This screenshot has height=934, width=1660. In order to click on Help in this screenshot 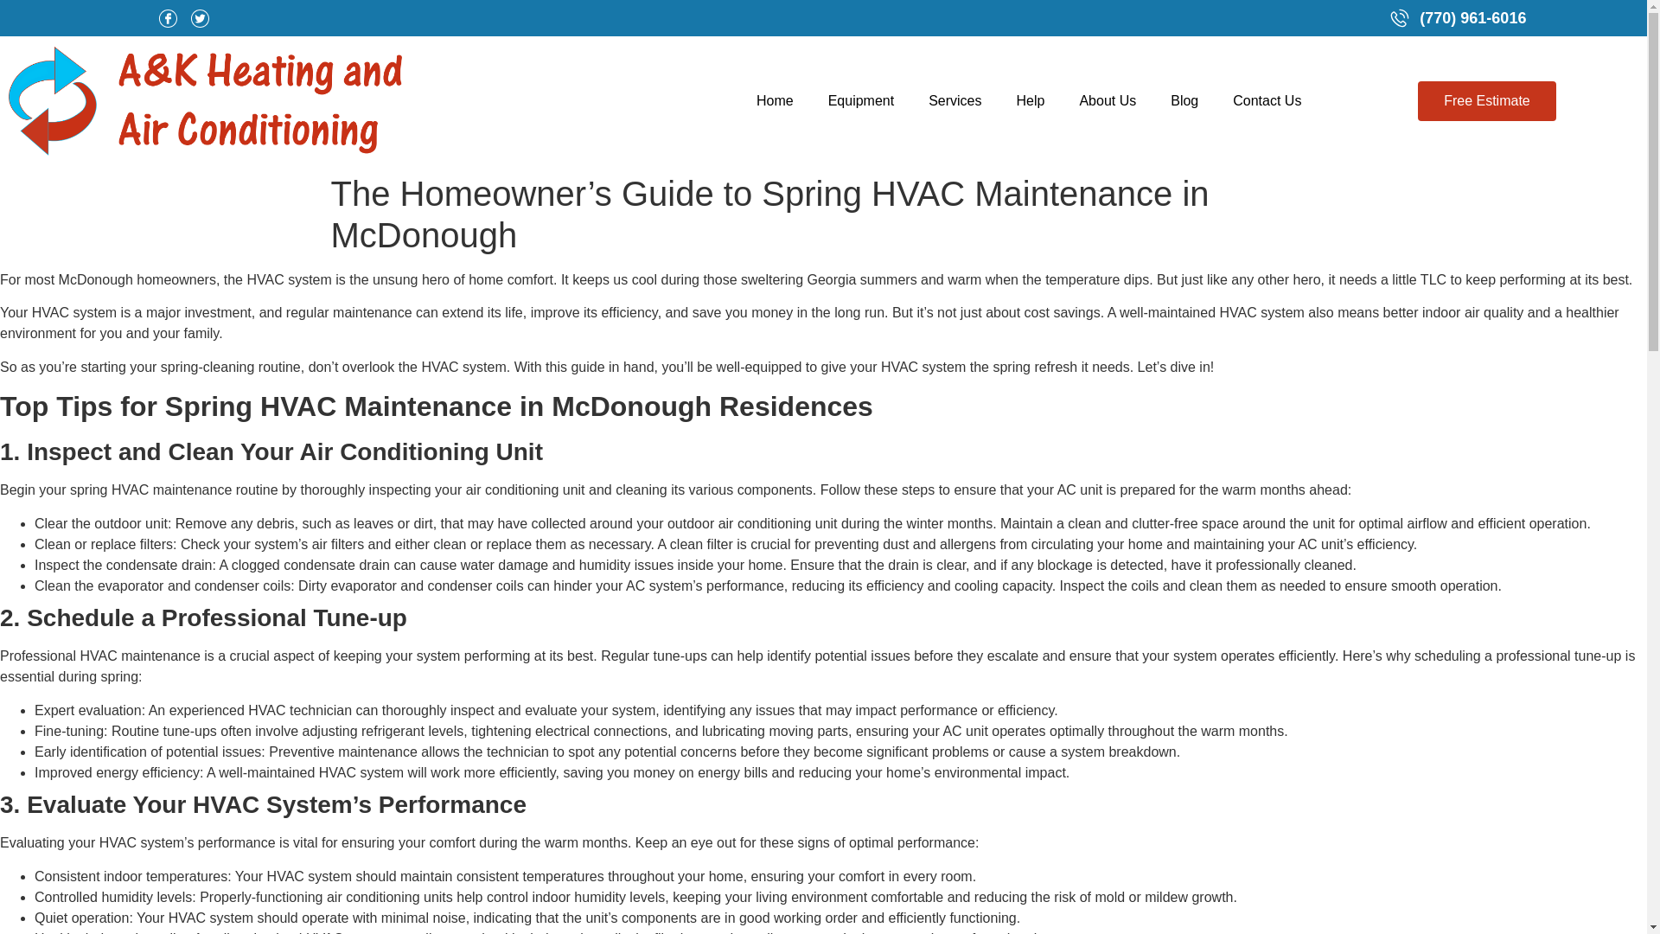, I will do `click(1031, 100)`.